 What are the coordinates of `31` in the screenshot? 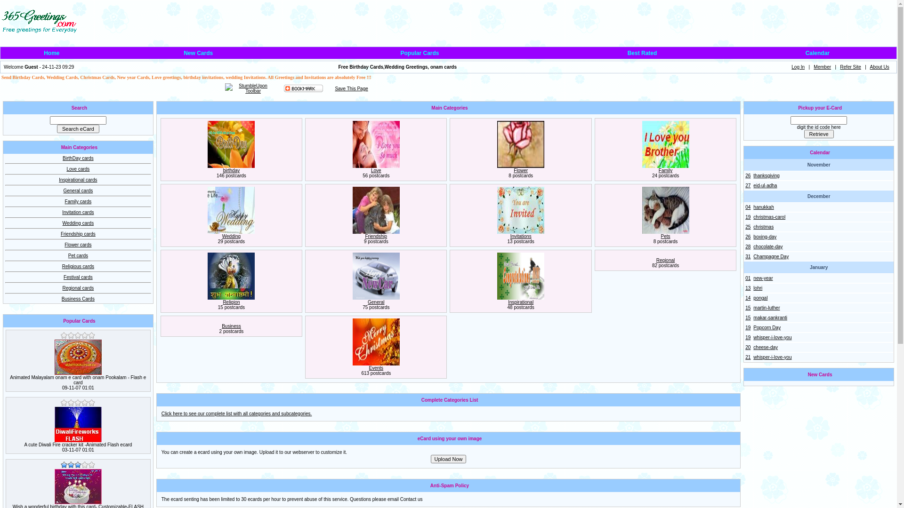 It's located at (748, 257).